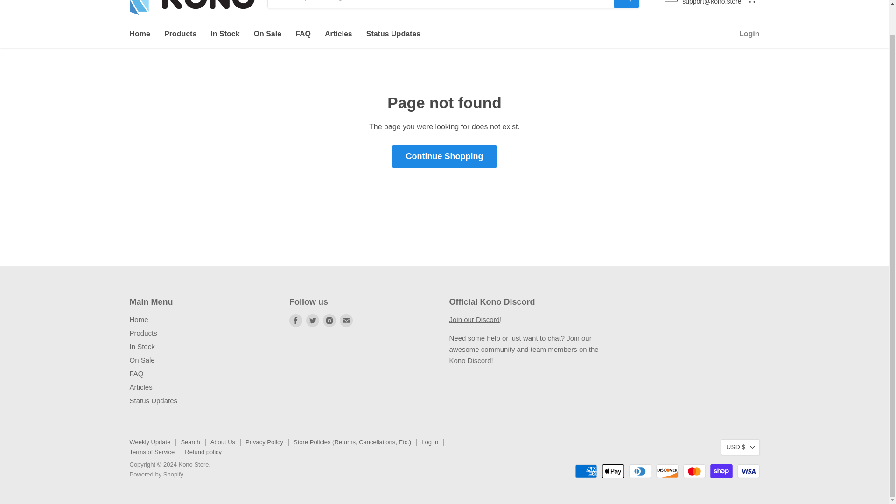  Describe the element at coordinates (721, 471) in the screenshot. I see `Shop Pay` at that location.